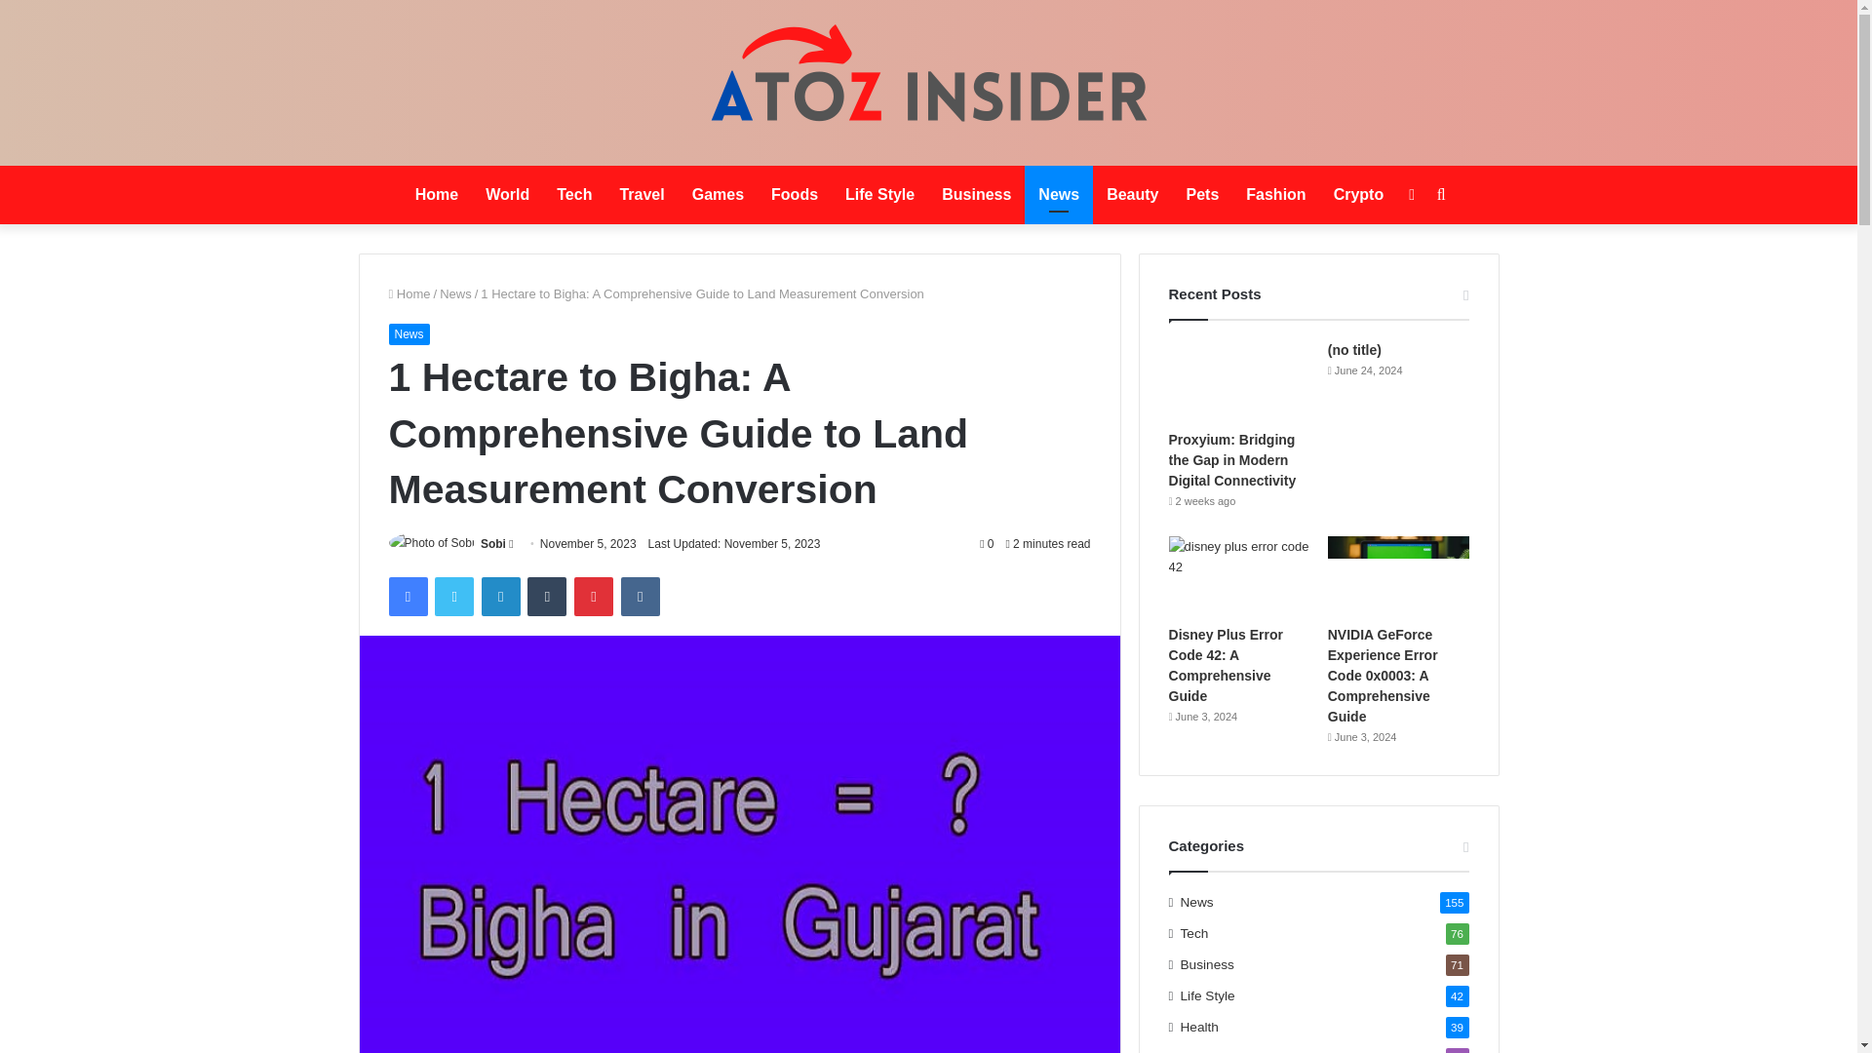 Image resolution: width=1872 pixels, height=1053 pixels. What do you see at coordinates (453, 596) in the screenshot?
I see `Twitter` at bounding box center [453, 596].